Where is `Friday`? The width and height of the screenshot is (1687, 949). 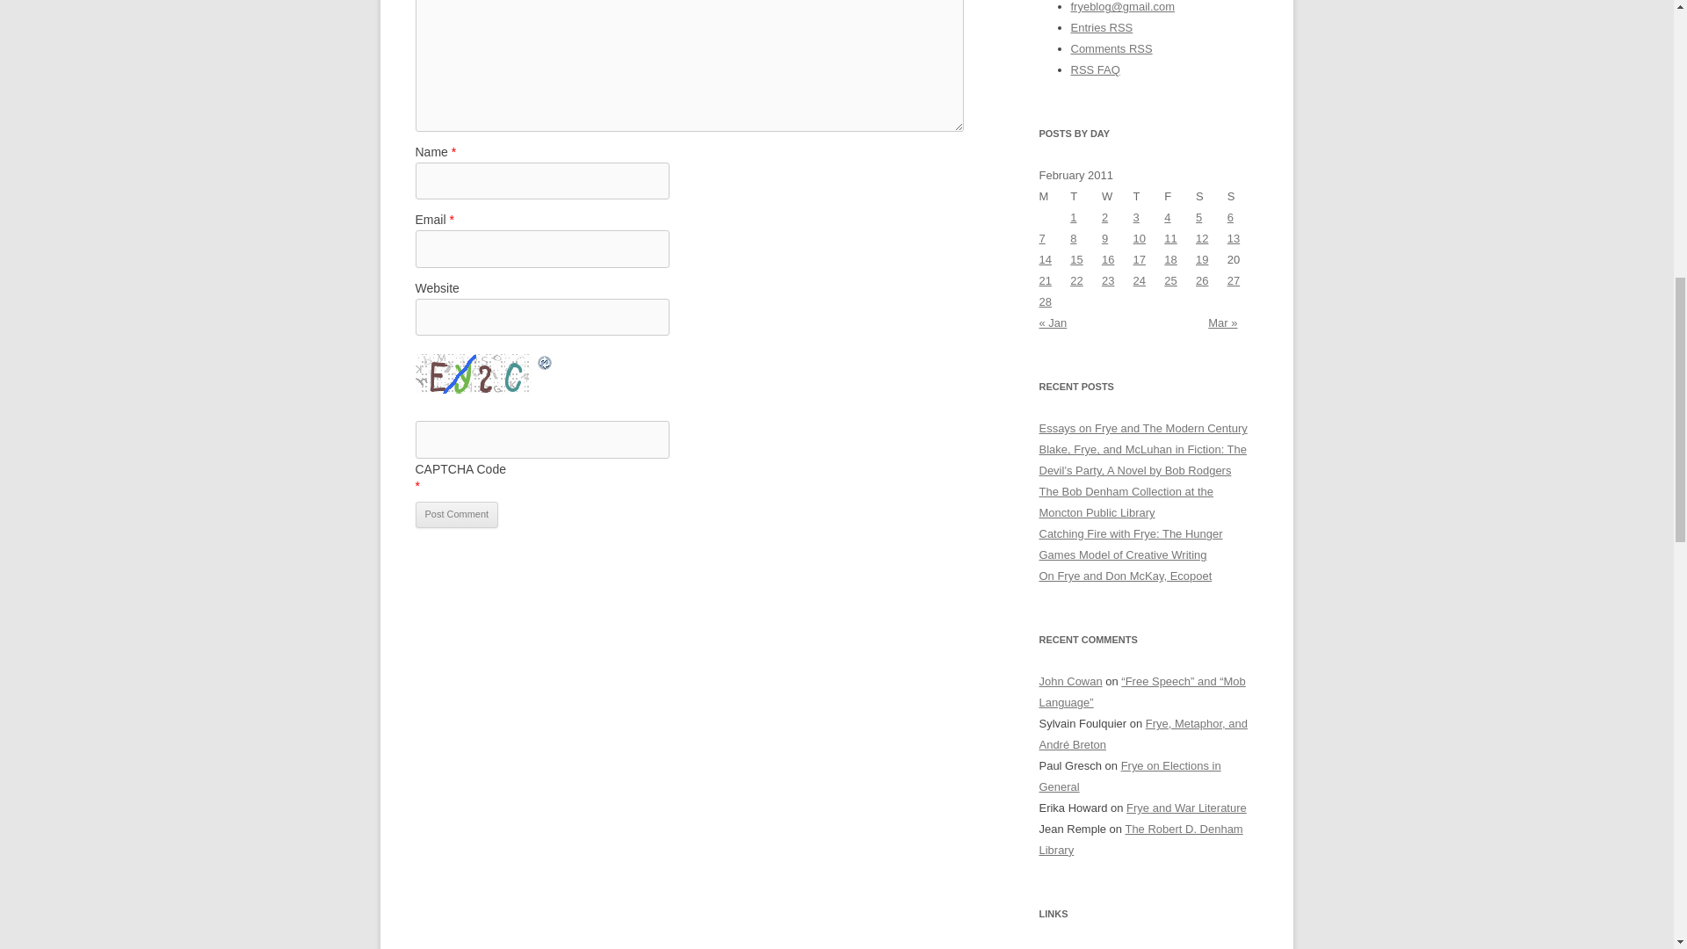
Friday is located at coordinates (1179, 197).